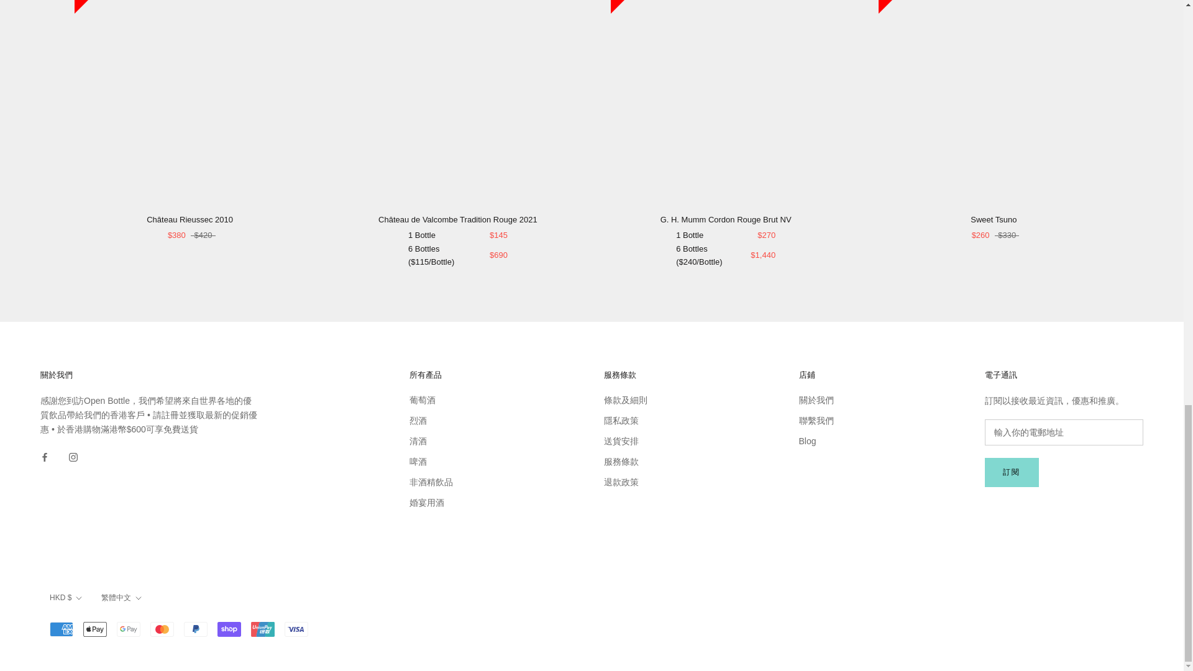  Describe the element at coordinates (229, 629) in the screenshot. I see `Shop Pay` at that location.